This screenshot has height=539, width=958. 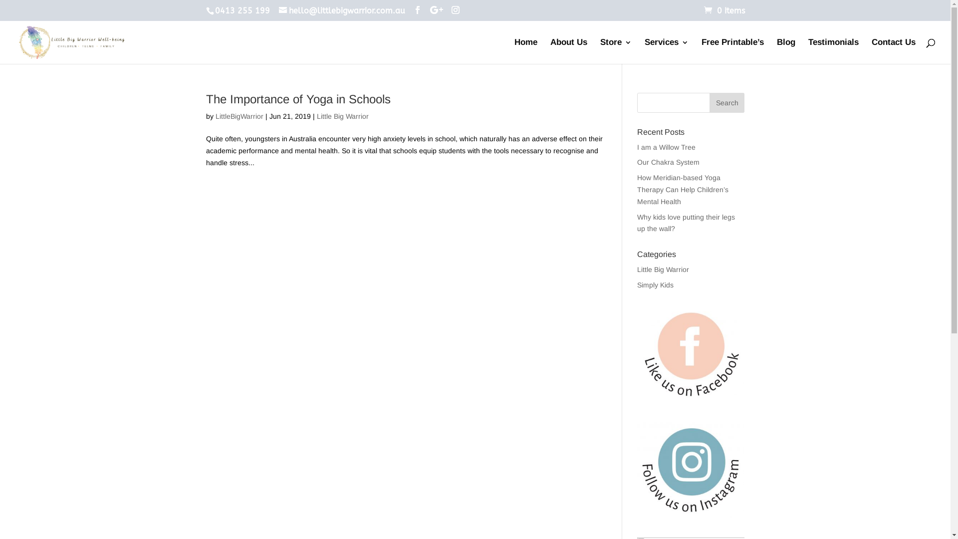 What do you see at coordinates (342, 116) in the screenshot?
I see `Little Big Warrior` at bounding box center [342, 116].